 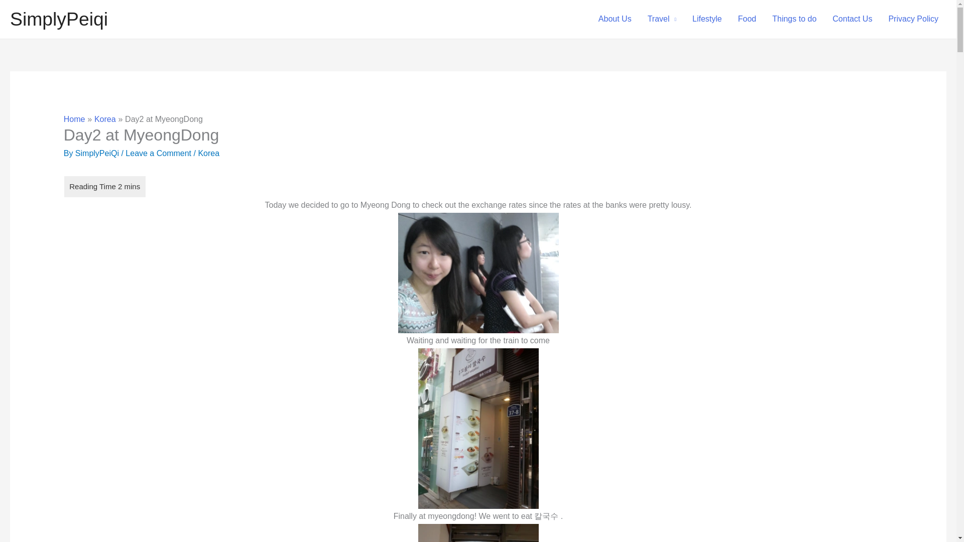 I want to click on SimplyPeiQi, so click(x=98, y=154).